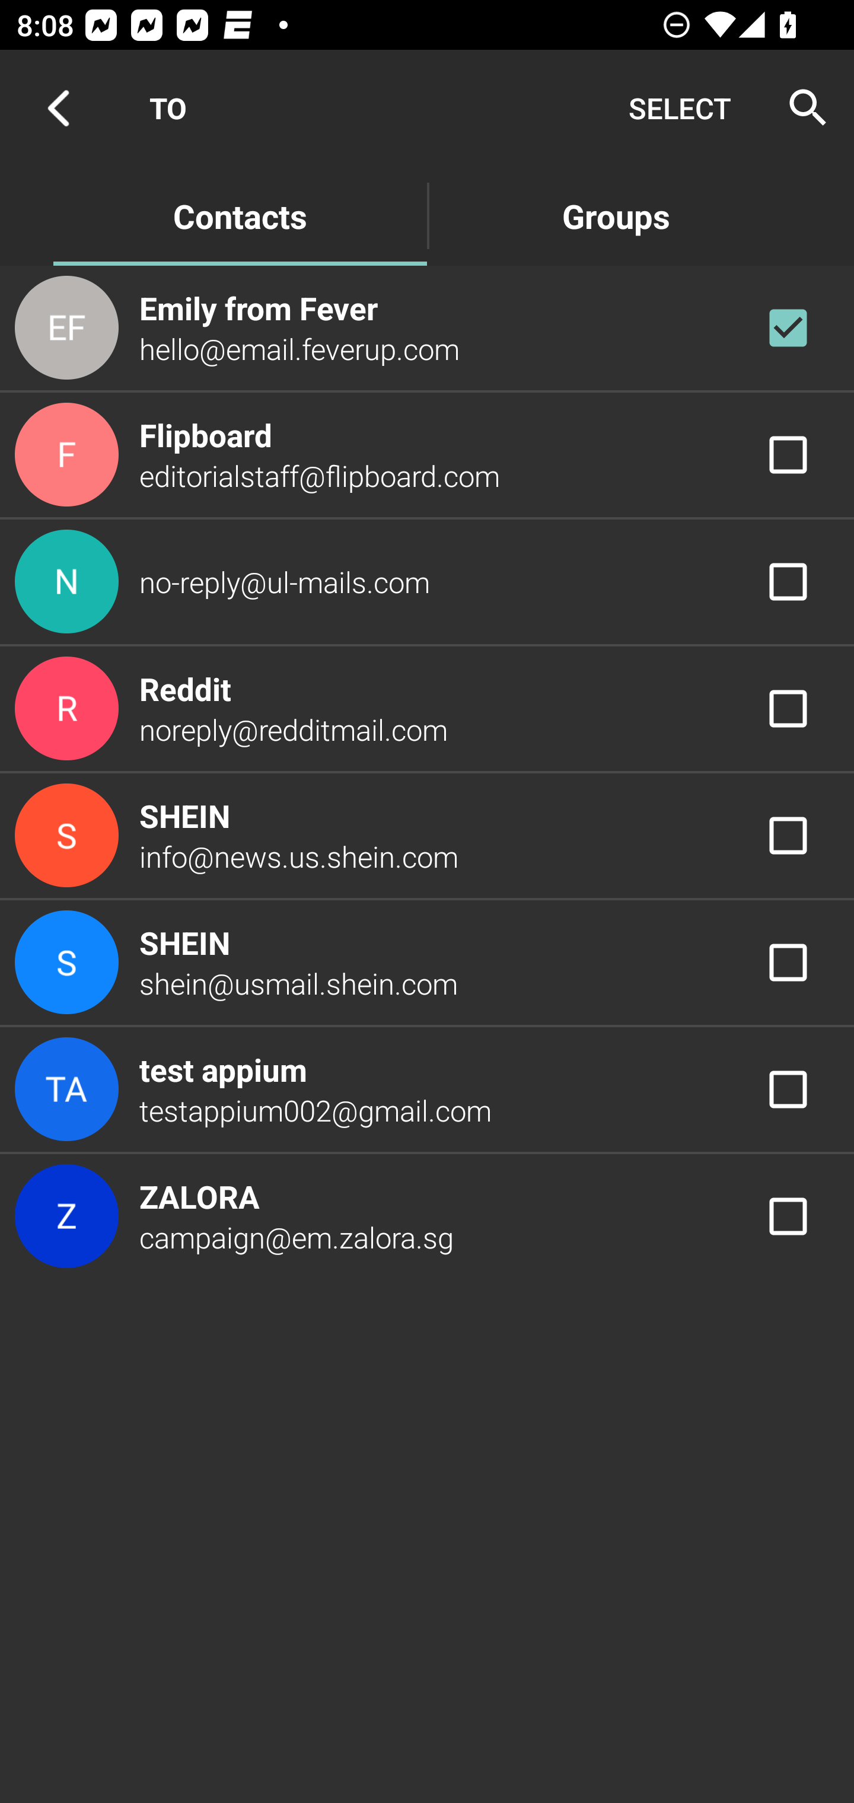 This screenshot has height=1803, width=854. I want to click on SHEIN shein@usmail.shein.com, so click(427, 961).